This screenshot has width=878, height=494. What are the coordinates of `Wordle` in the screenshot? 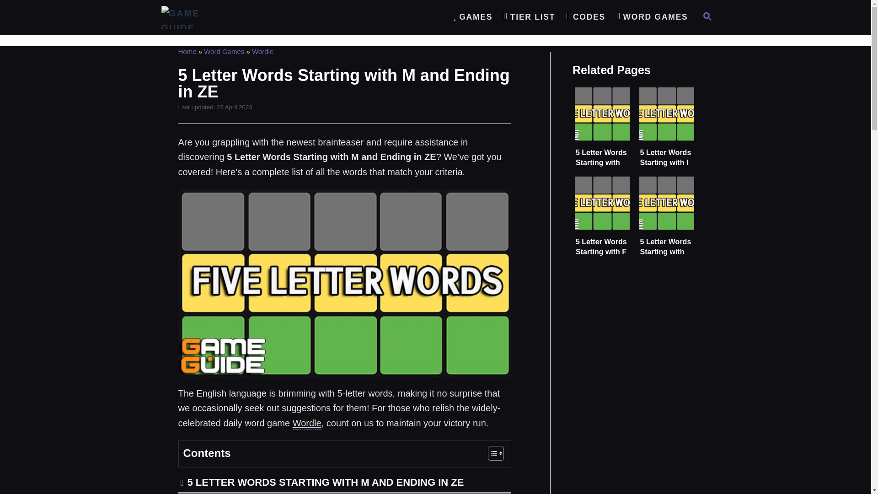 It's located at (529, 17).